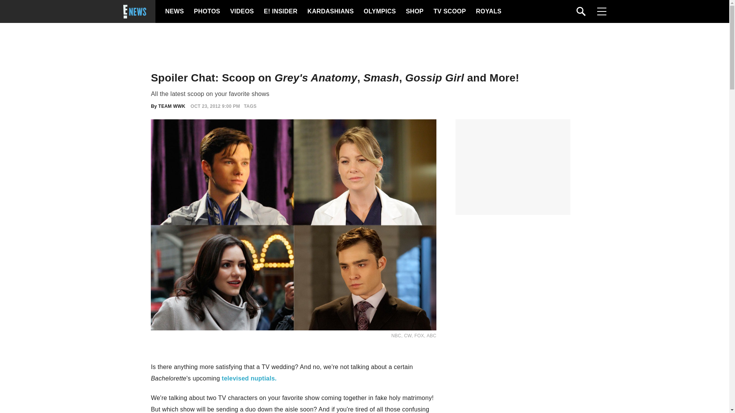 This screenshot has height=413, width=735. I want to click on TEAM WWK, so click(172, 106).